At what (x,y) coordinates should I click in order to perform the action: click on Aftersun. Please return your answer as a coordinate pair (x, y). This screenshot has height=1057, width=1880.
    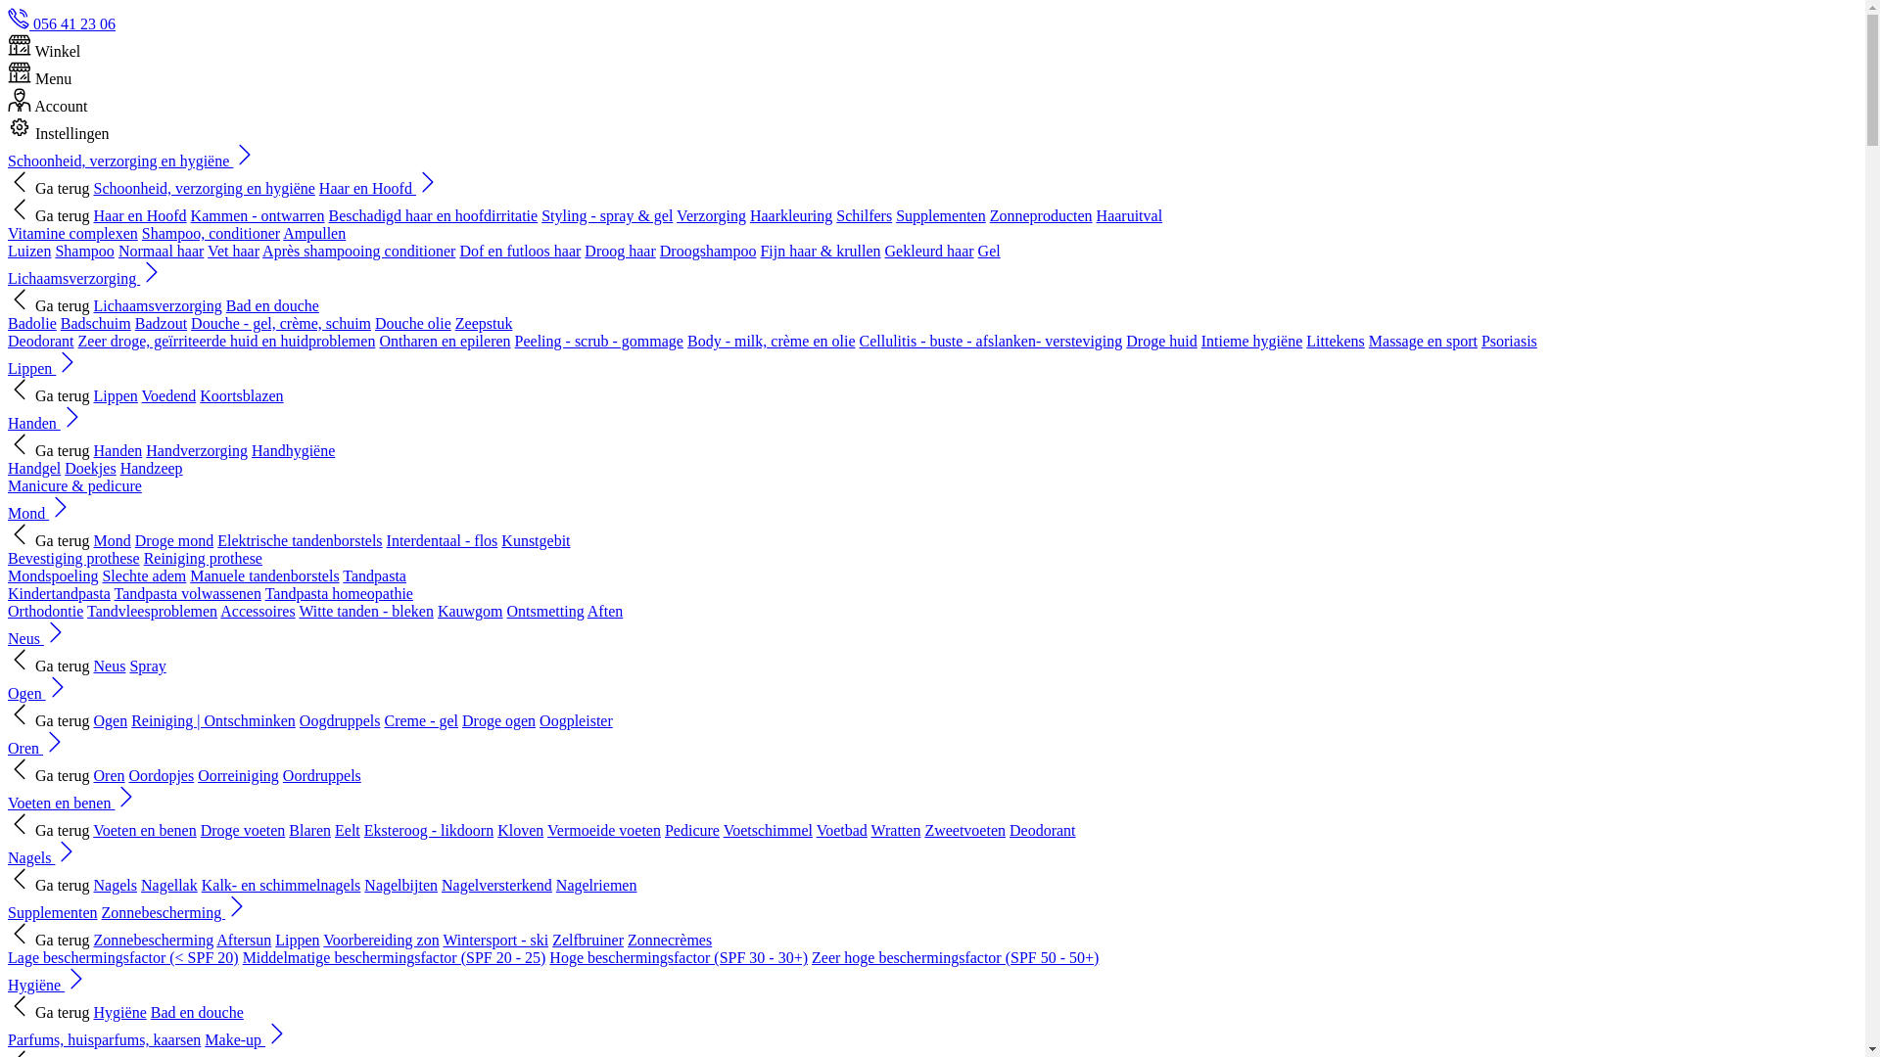
    Looking at the image, I should click on (244, 940).